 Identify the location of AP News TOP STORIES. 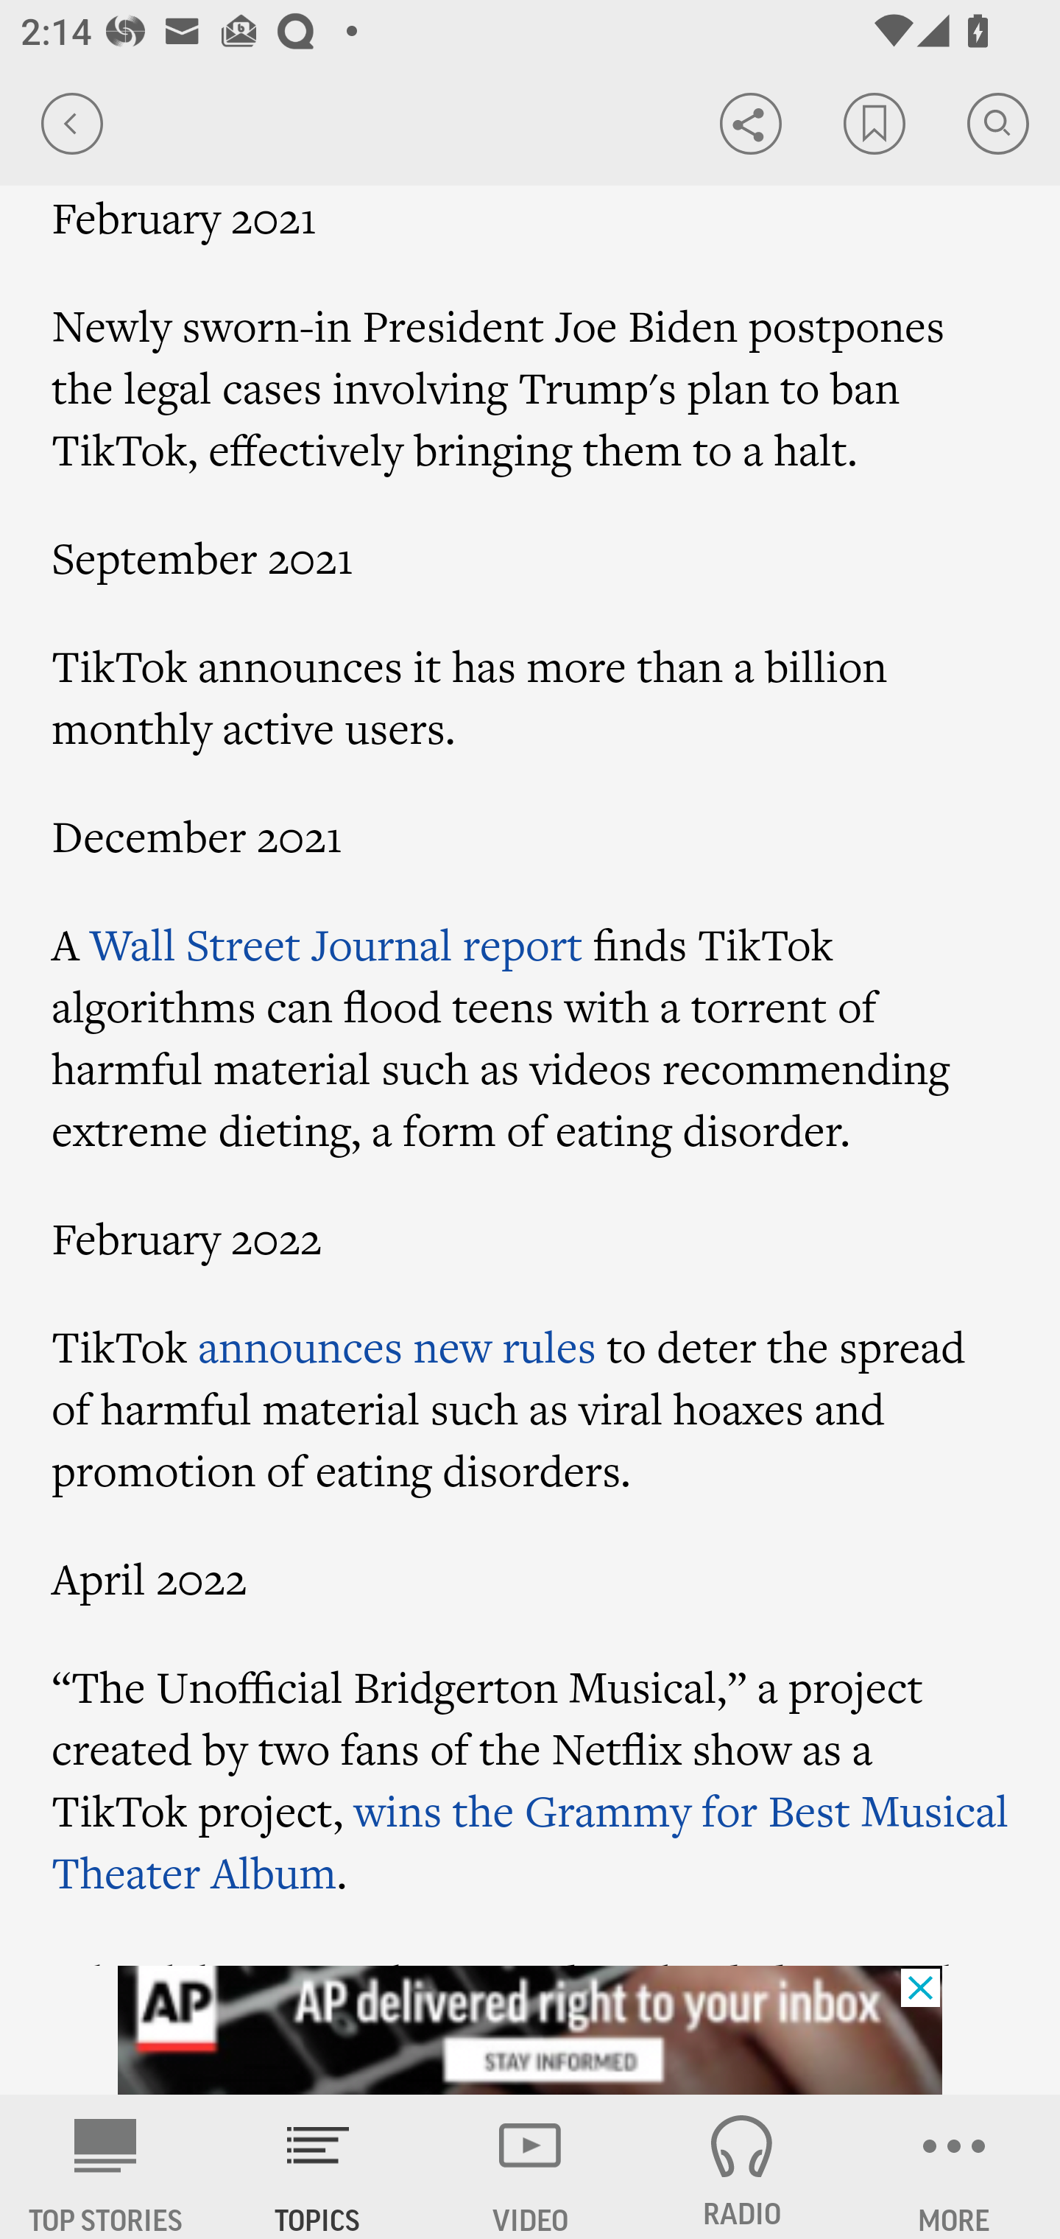
(106, 2167).